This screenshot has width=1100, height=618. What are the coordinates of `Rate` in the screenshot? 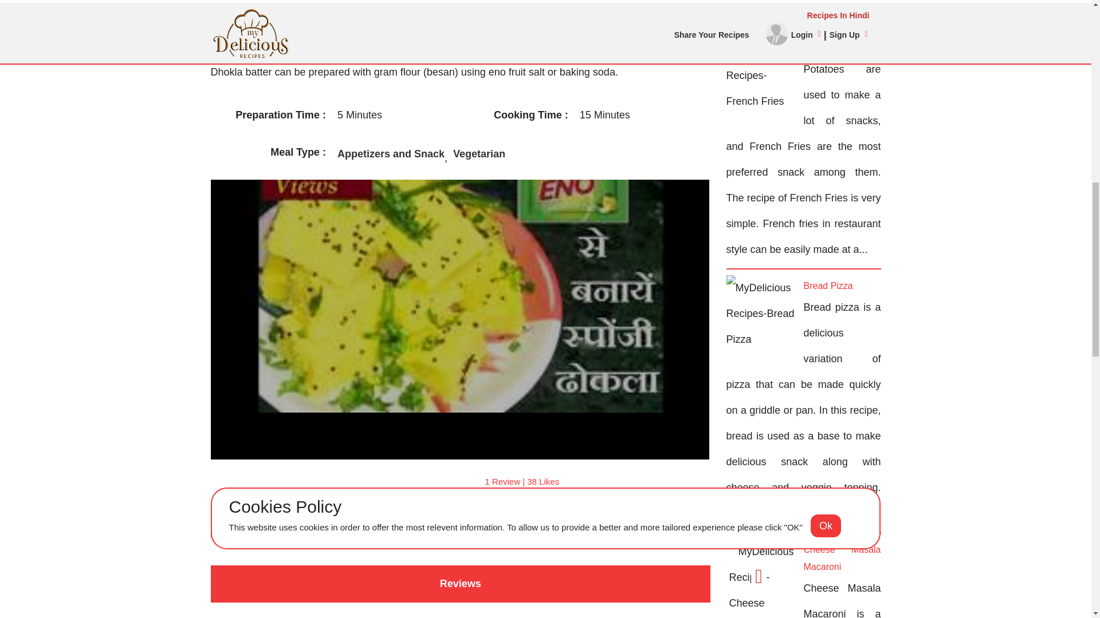 It's located at (423, 482).